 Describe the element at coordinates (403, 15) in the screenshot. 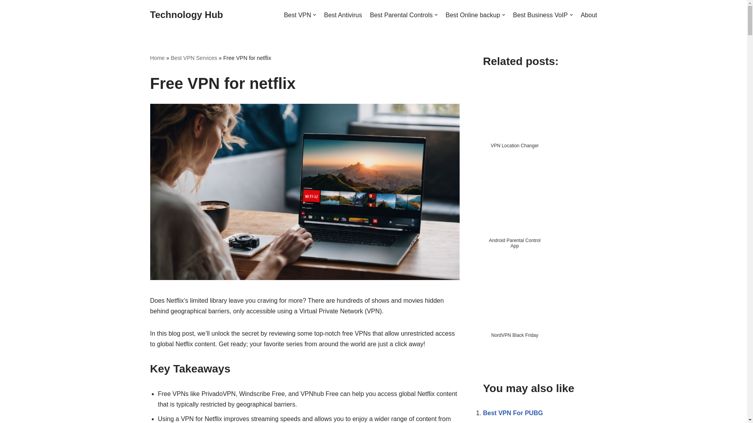

I see `Best Parental Controls` at that location.